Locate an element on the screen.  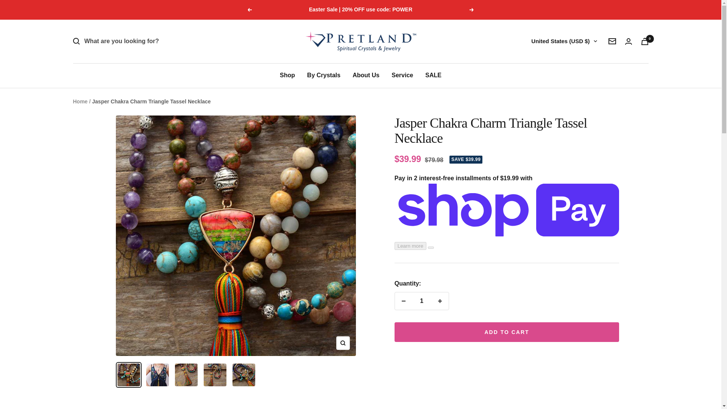
AO is located at coordinates (514, 134).